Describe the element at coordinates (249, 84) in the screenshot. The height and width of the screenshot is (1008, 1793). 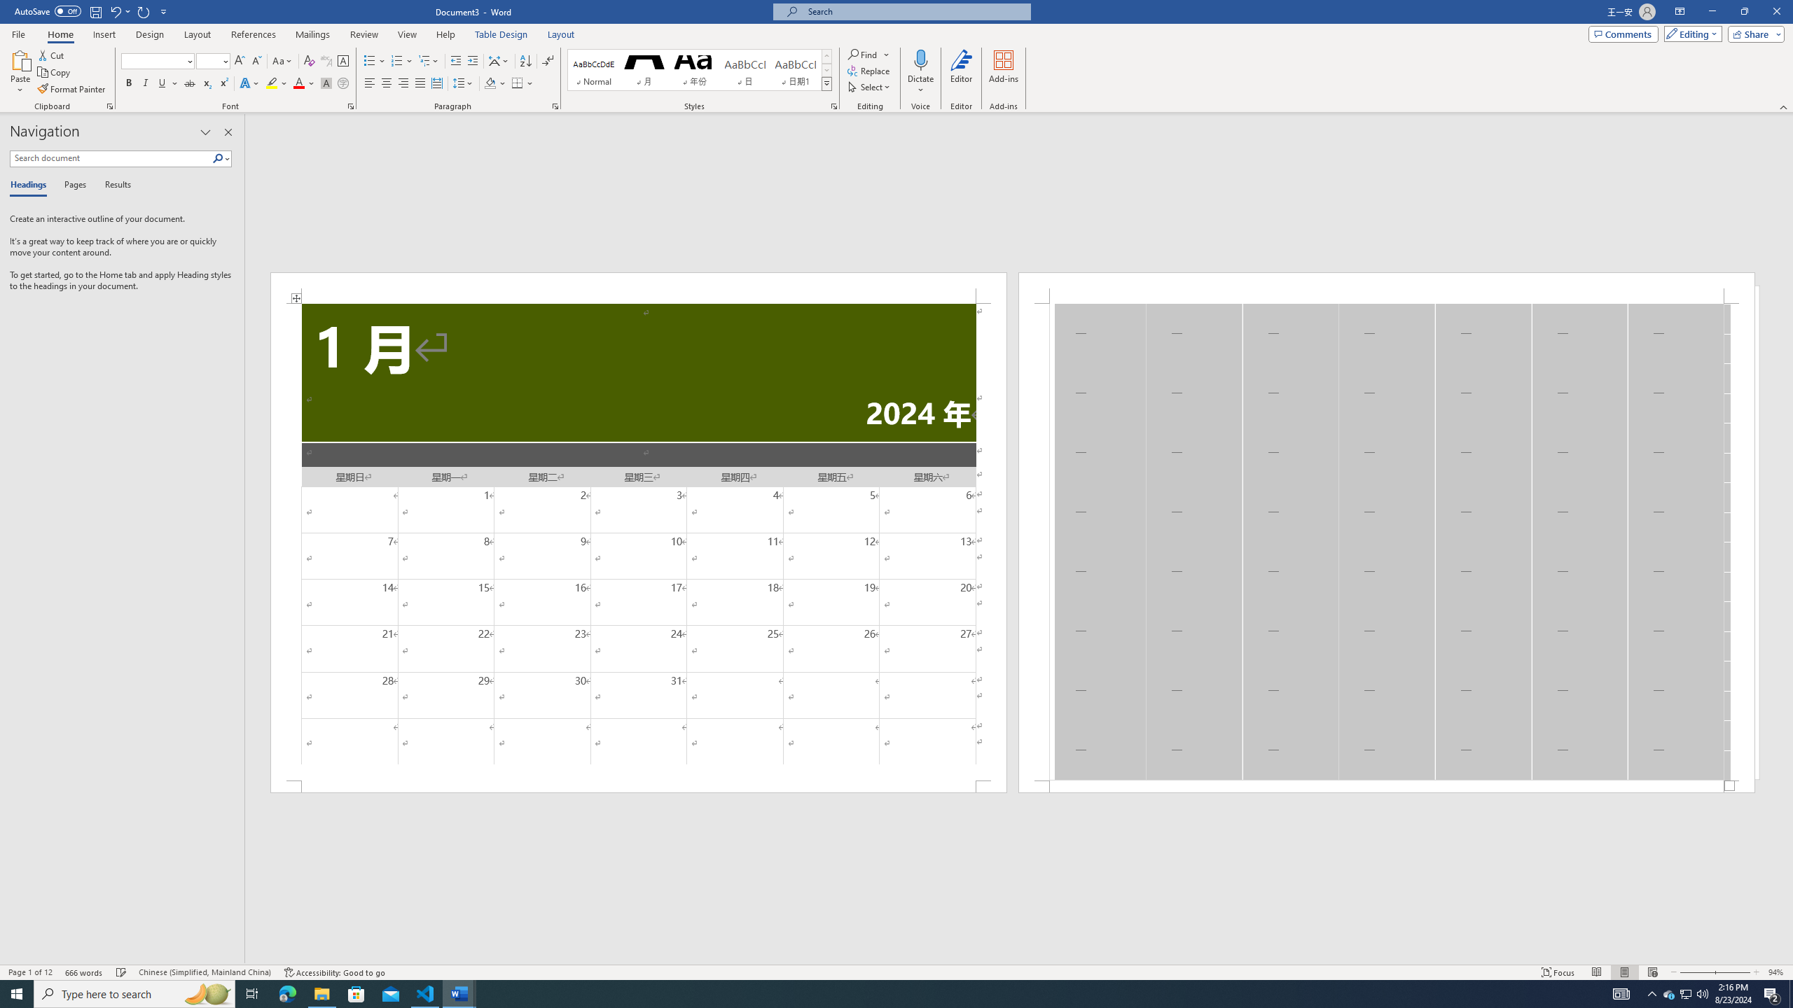
I see `Text Effects and Typography` at that location.